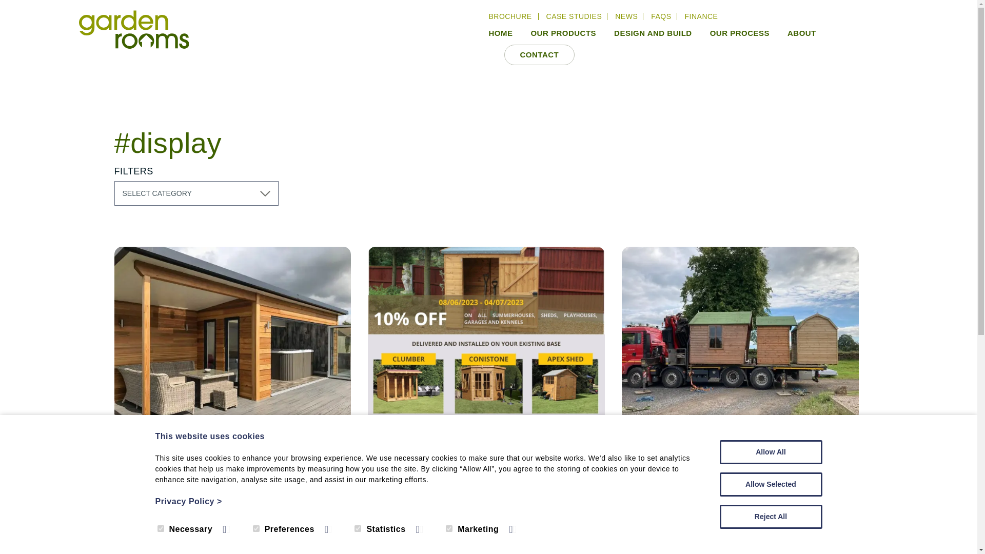 The height and width of the screenshot is (554, 985). Describe the element at coordinates (133, 31) in the screenshot. I see `Garden Rooms Scotland` at that location.